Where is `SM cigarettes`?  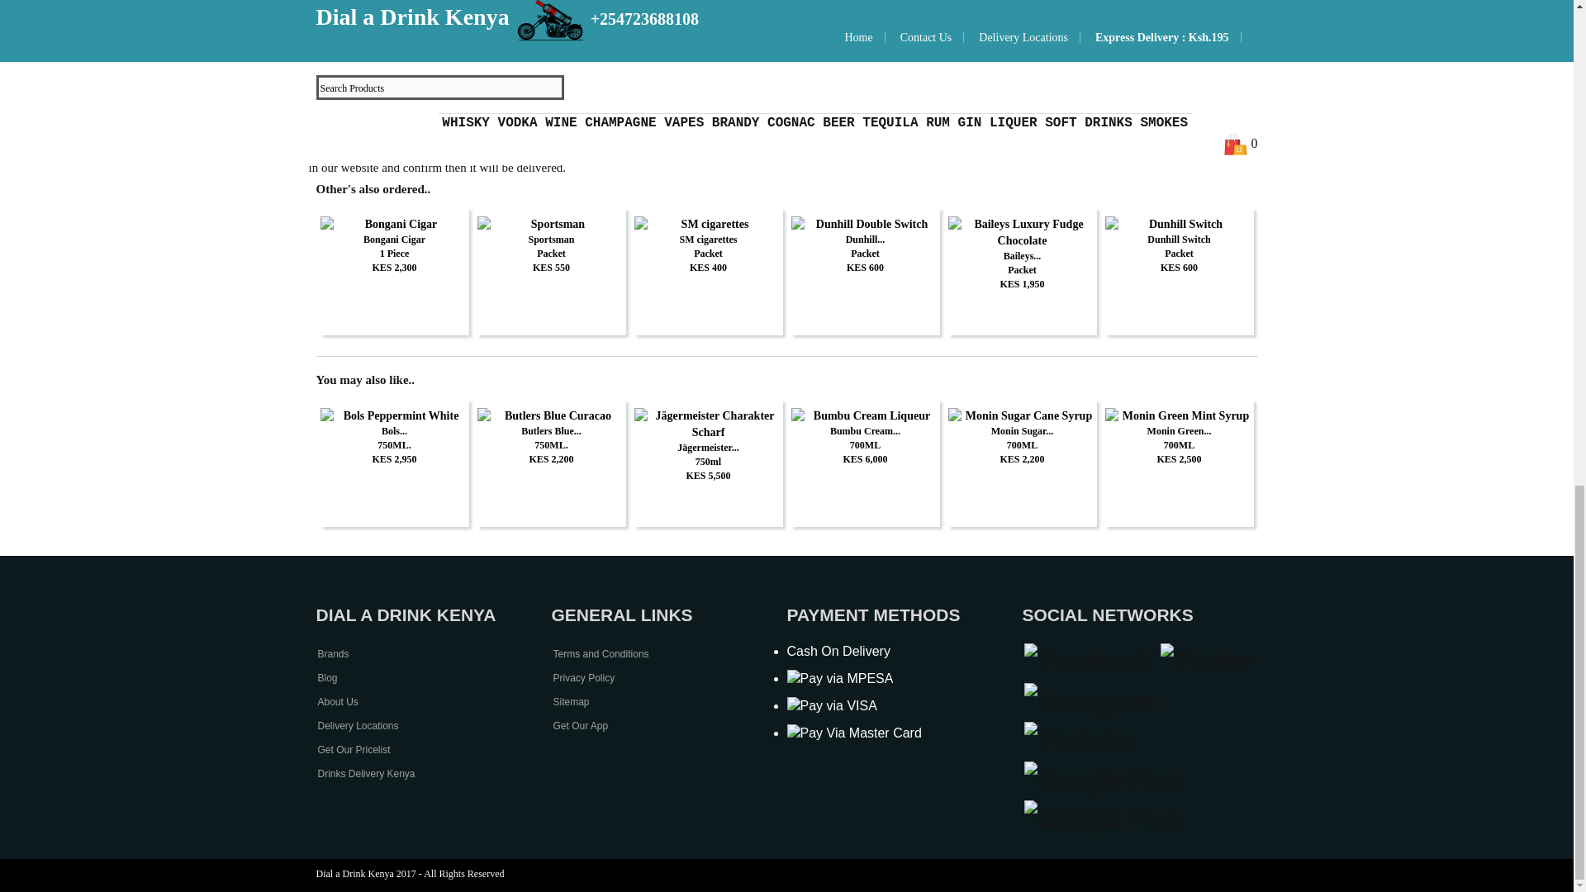 SM cigarettes is located at coordinates (709, 240).